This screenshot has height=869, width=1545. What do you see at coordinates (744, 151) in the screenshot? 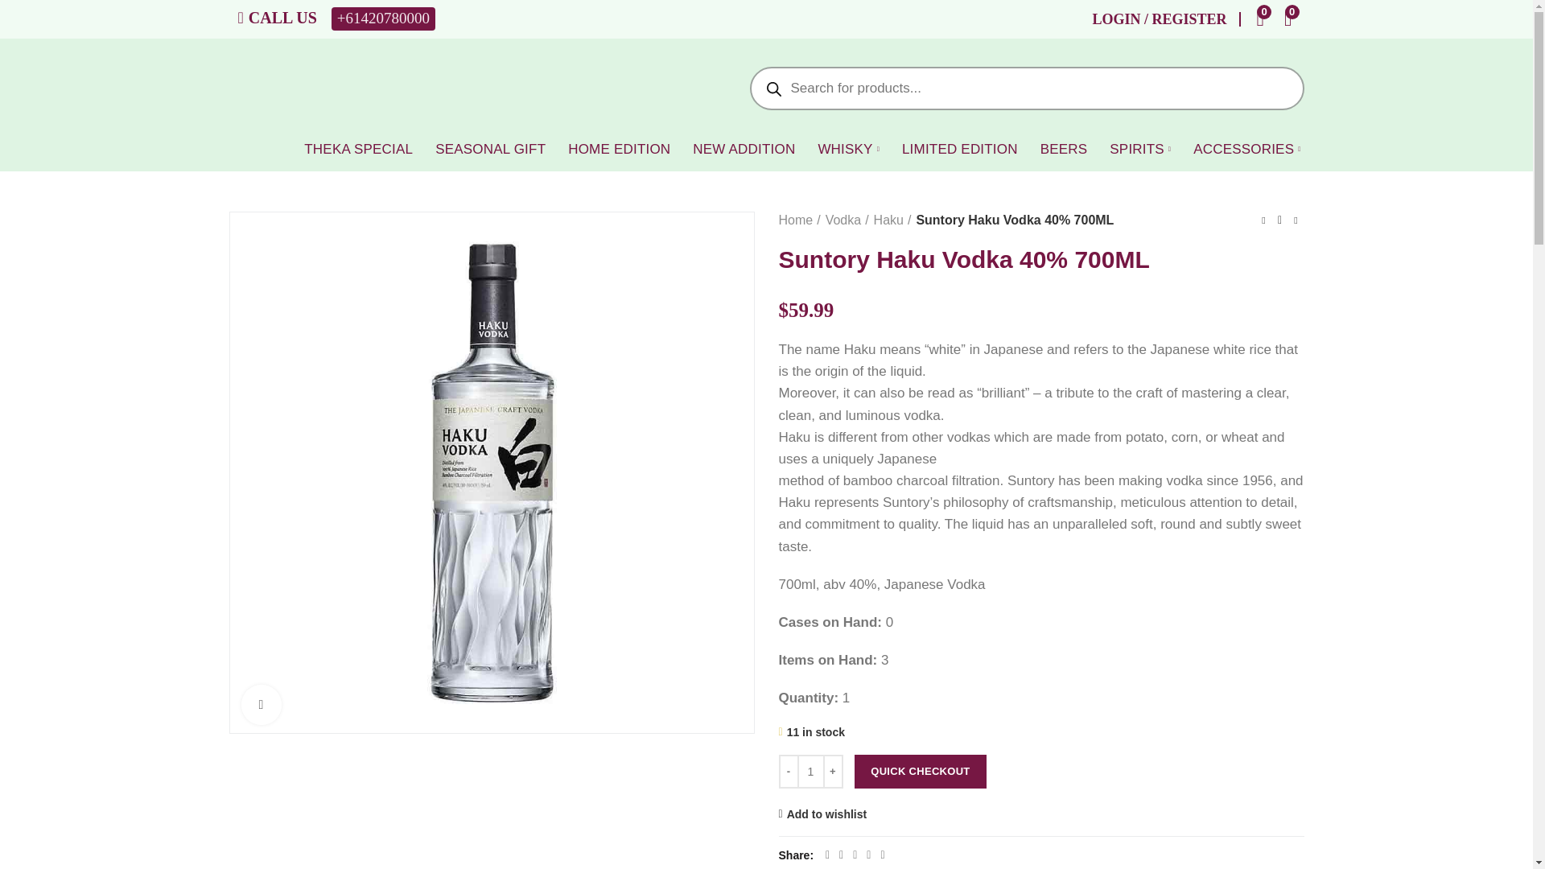
I see `NEW ADDITION` at bounding box center [744, 151].